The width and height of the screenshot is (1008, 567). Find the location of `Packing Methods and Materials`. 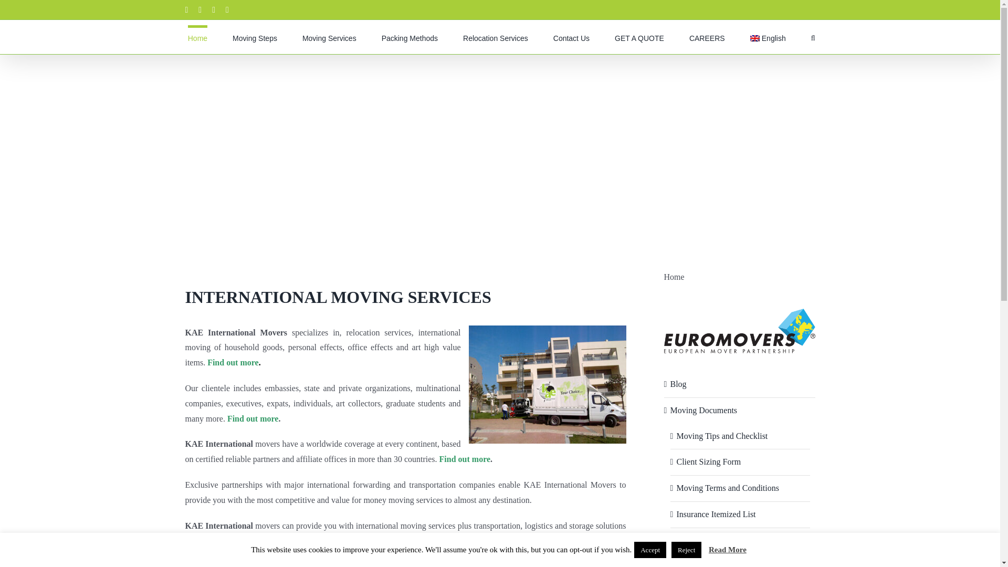

Packing Methods and Materials is located at coordinates (409, 37).